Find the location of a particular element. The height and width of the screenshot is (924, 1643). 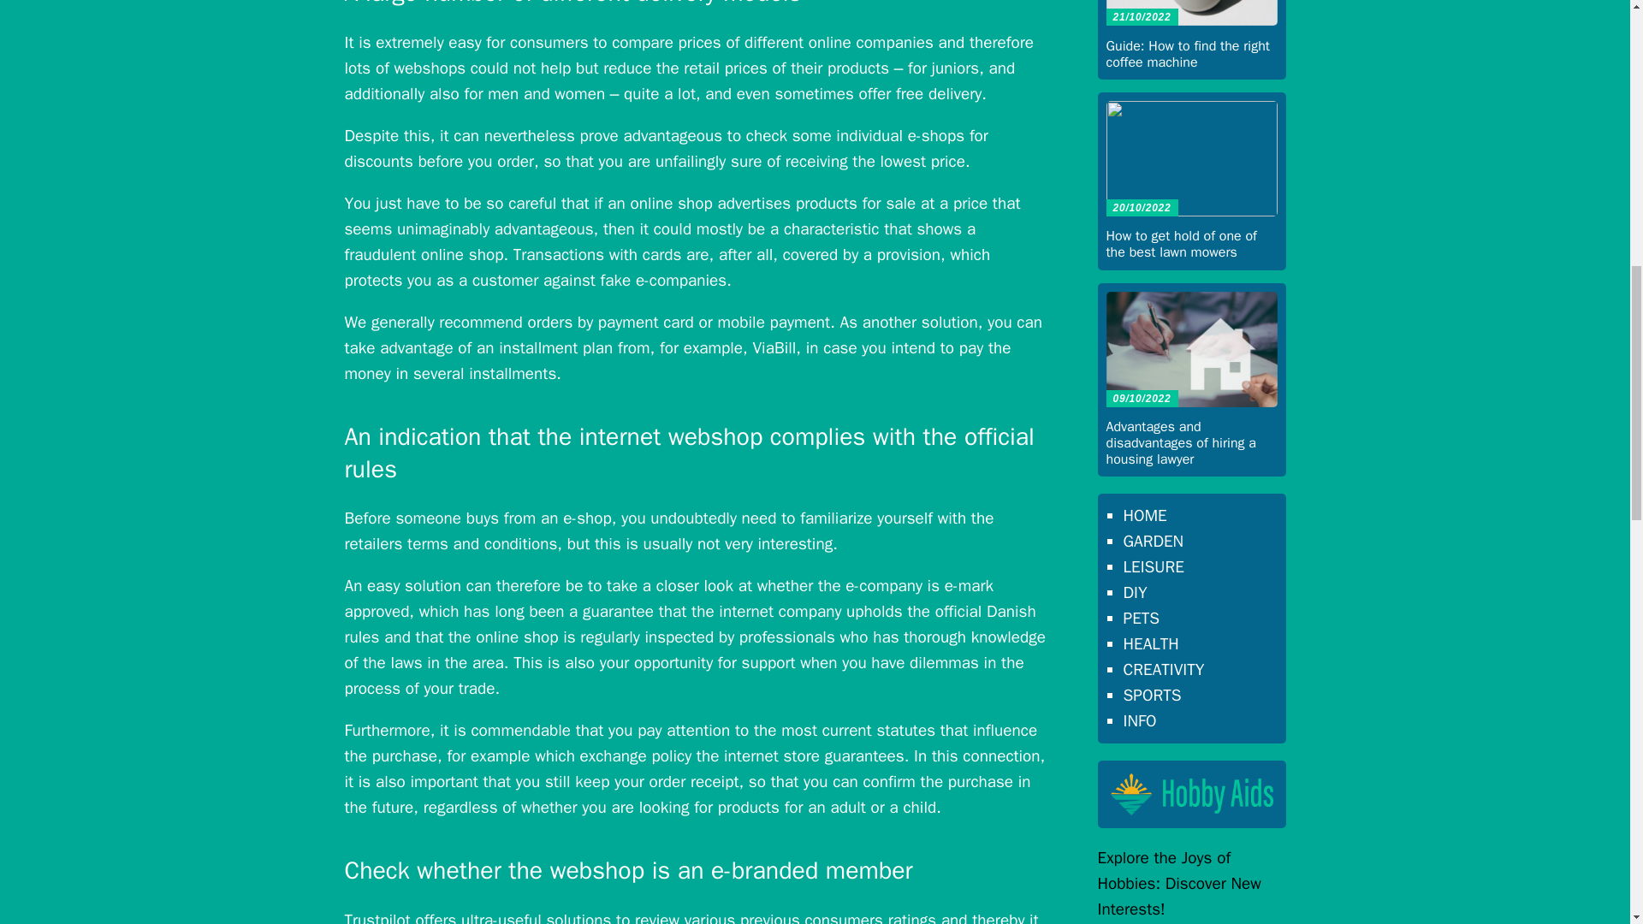

SPORTS is located at coordinates (1152, 696).